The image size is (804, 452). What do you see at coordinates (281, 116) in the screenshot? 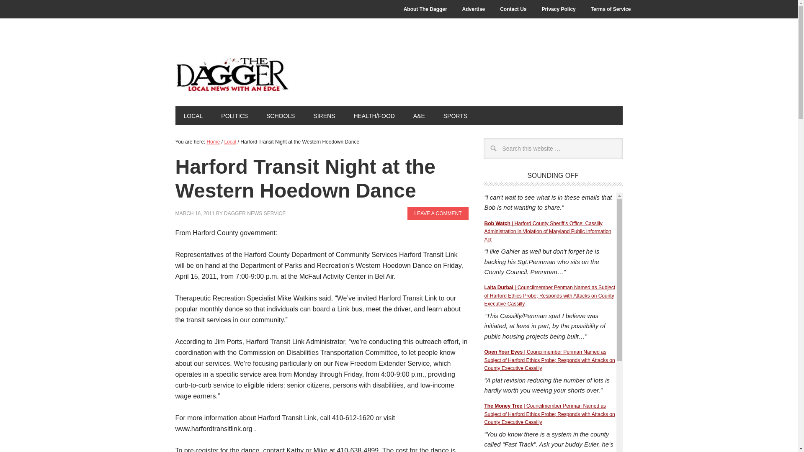
I see `Schools` at bounding box center [281, 116].